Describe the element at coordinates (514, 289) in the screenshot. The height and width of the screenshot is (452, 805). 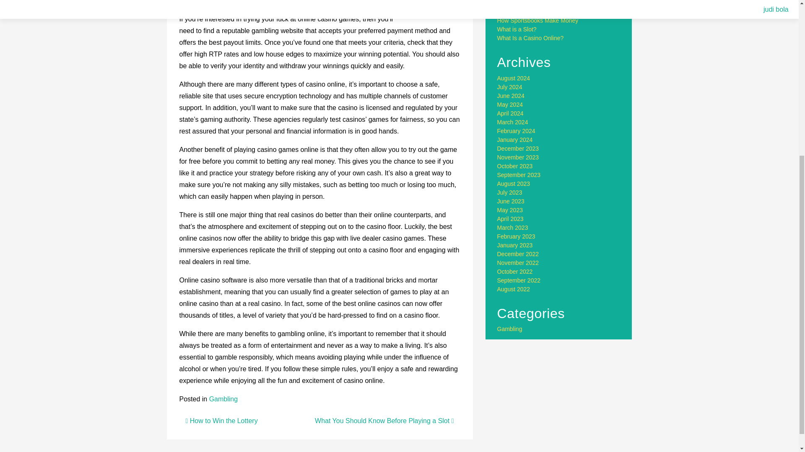
I see `August 2022` at that location.